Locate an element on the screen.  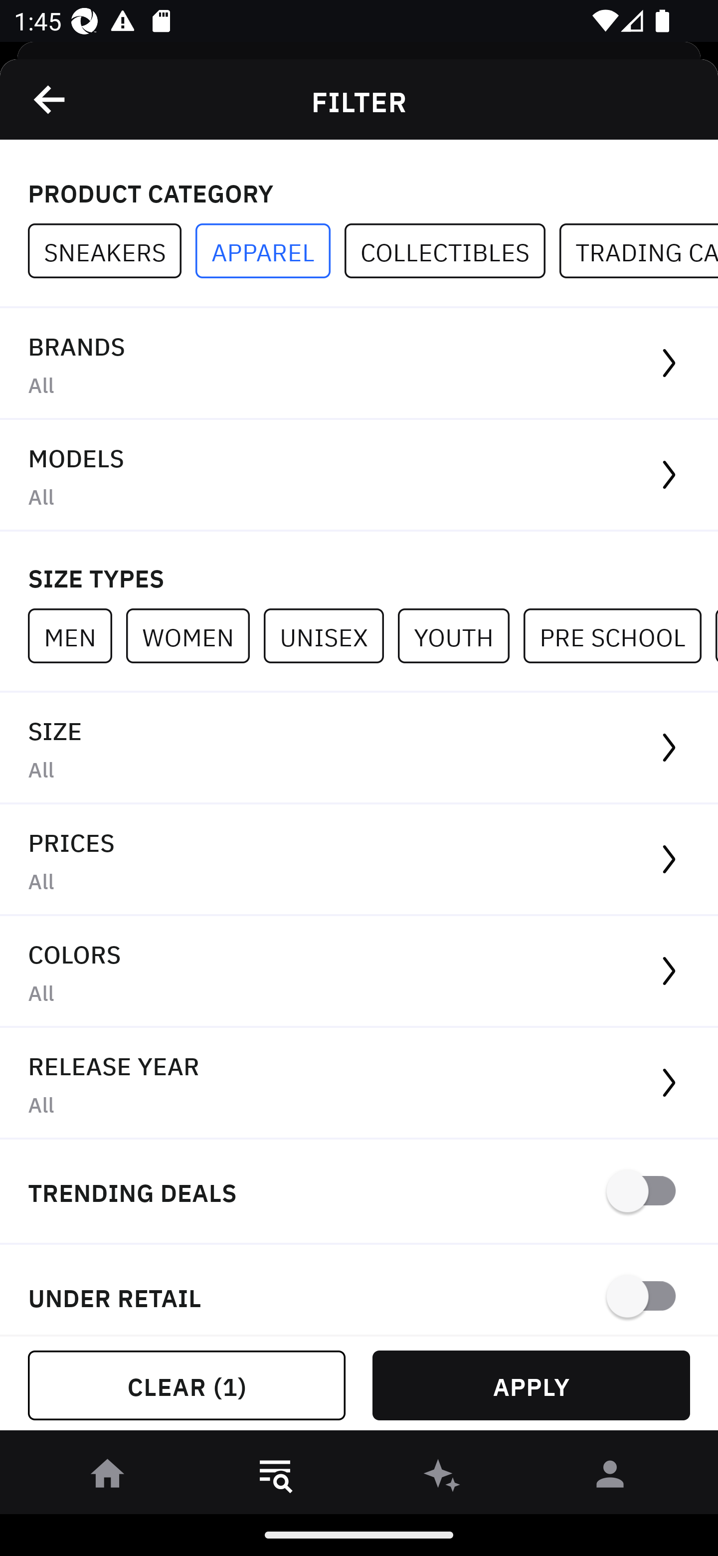
SNEAKERS is located at coordinates (112, 251).